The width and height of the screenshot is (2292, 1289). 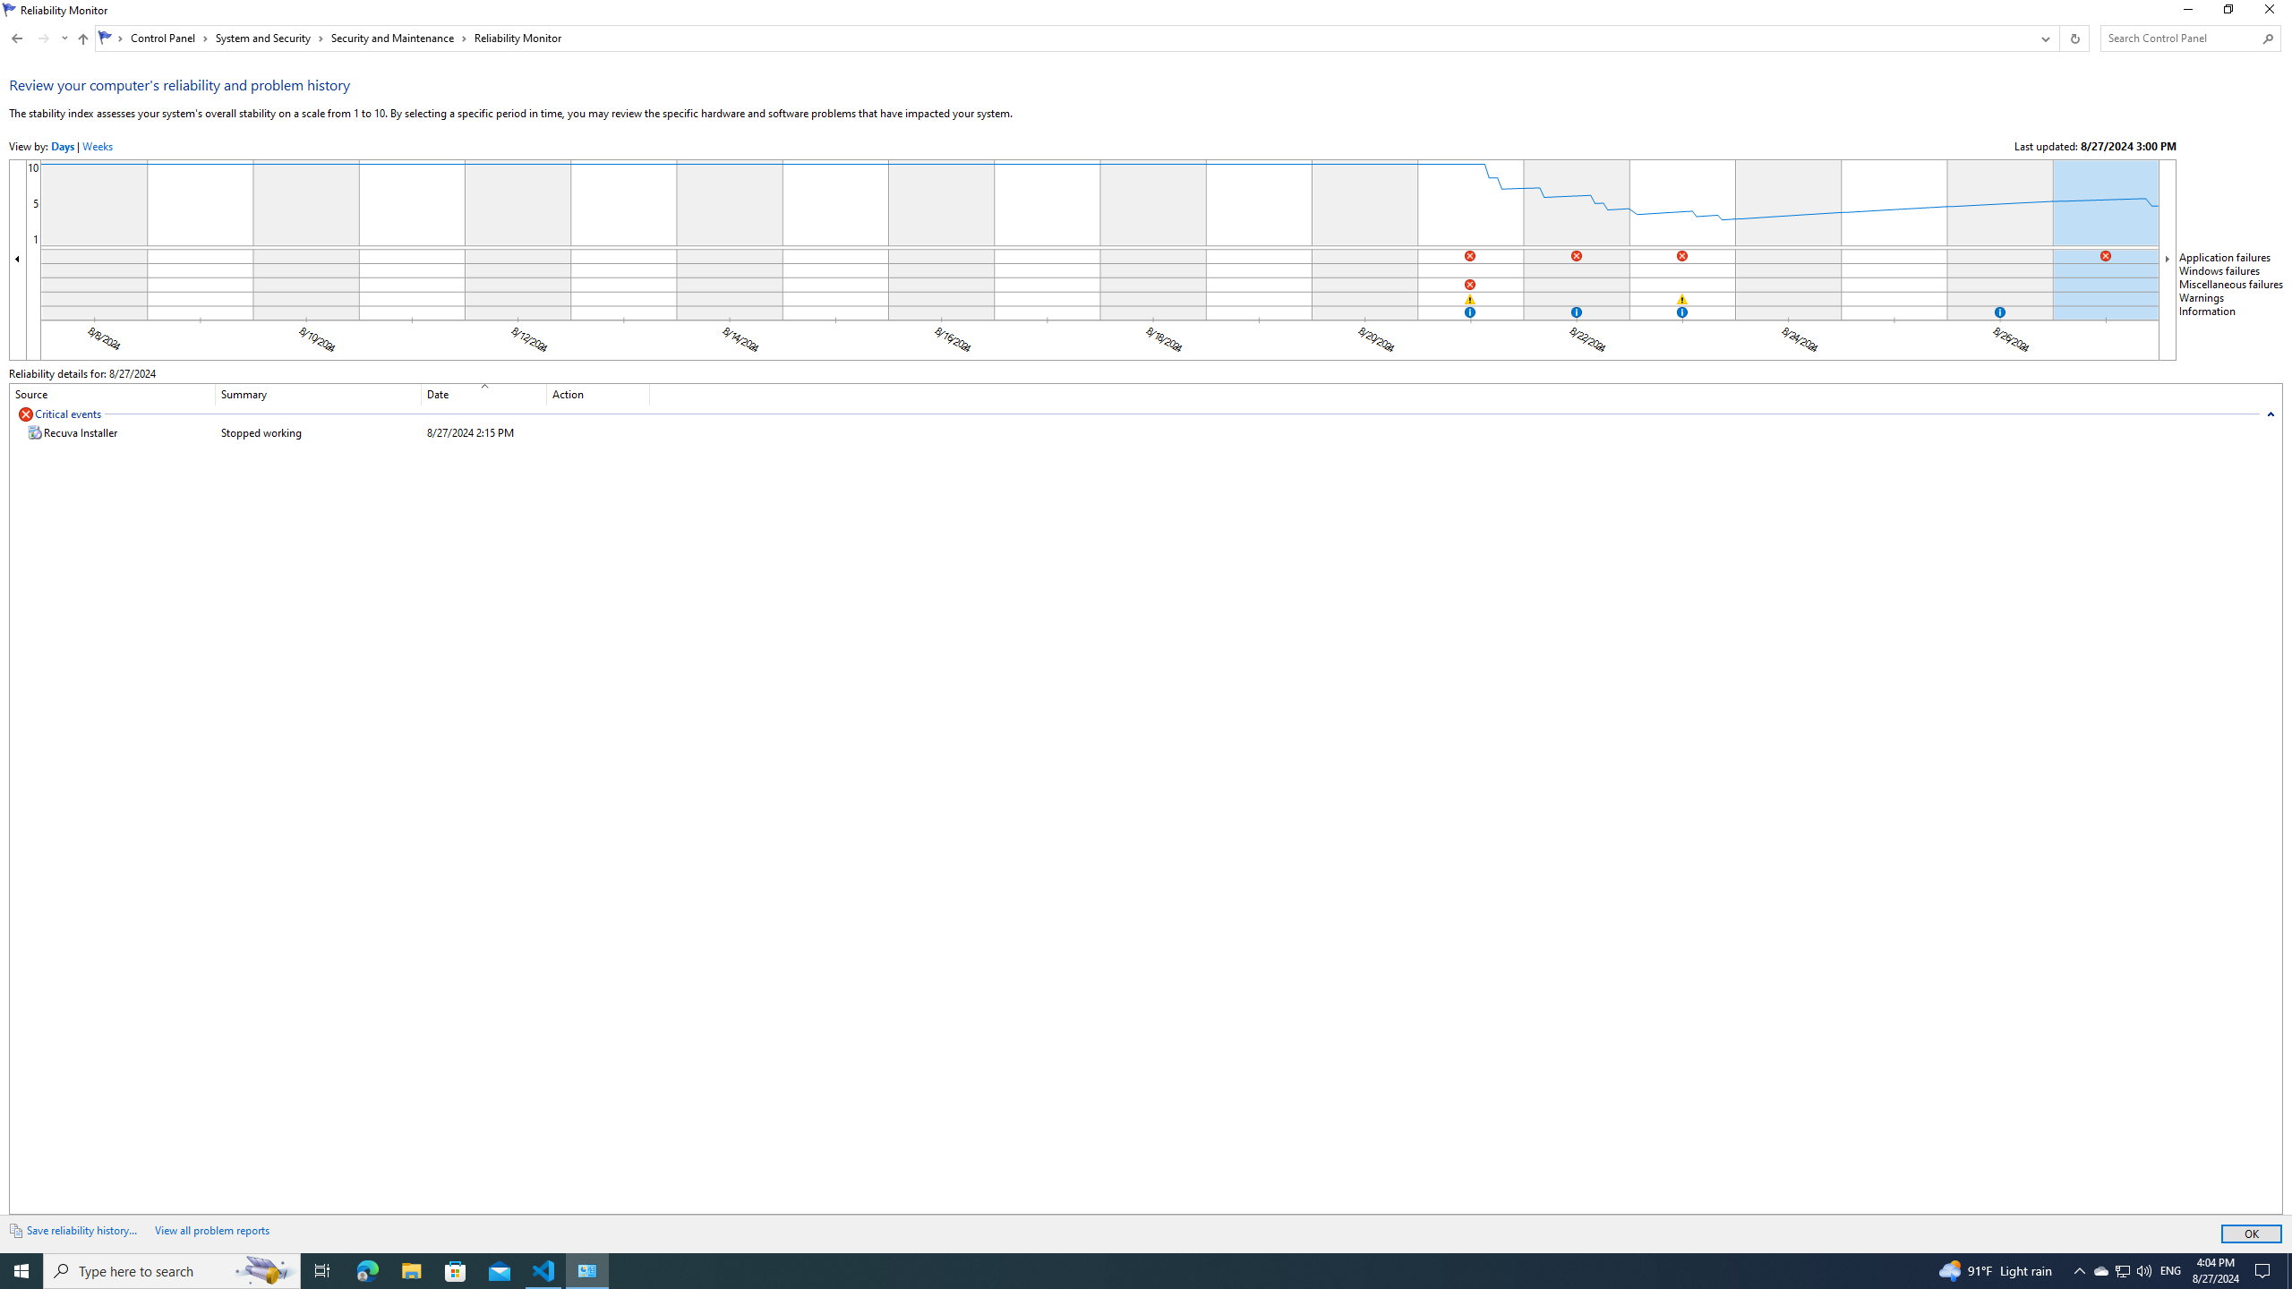 I want to click on Reliability Monitor, so click(x=516, y=38).